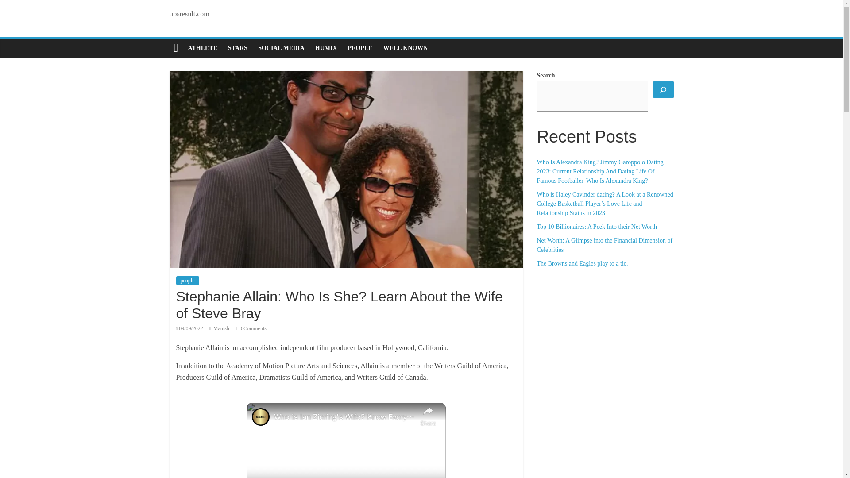 This screenshot has width=850, height=478. I want to click on PEOPLE, so click(360, 48).